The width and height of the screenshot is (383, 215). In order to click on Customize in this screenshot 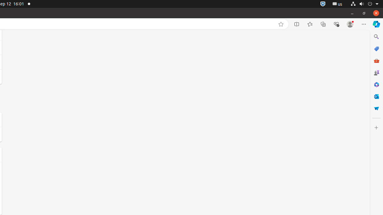, I will do `click(376, 128)`.